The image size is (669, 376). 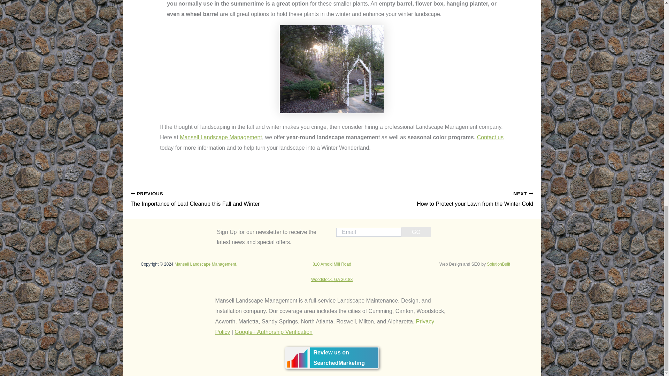 What do you see at coordinates (337, 280) in the screenshot?
I see `Georgia` at bounding box center [337, 280].